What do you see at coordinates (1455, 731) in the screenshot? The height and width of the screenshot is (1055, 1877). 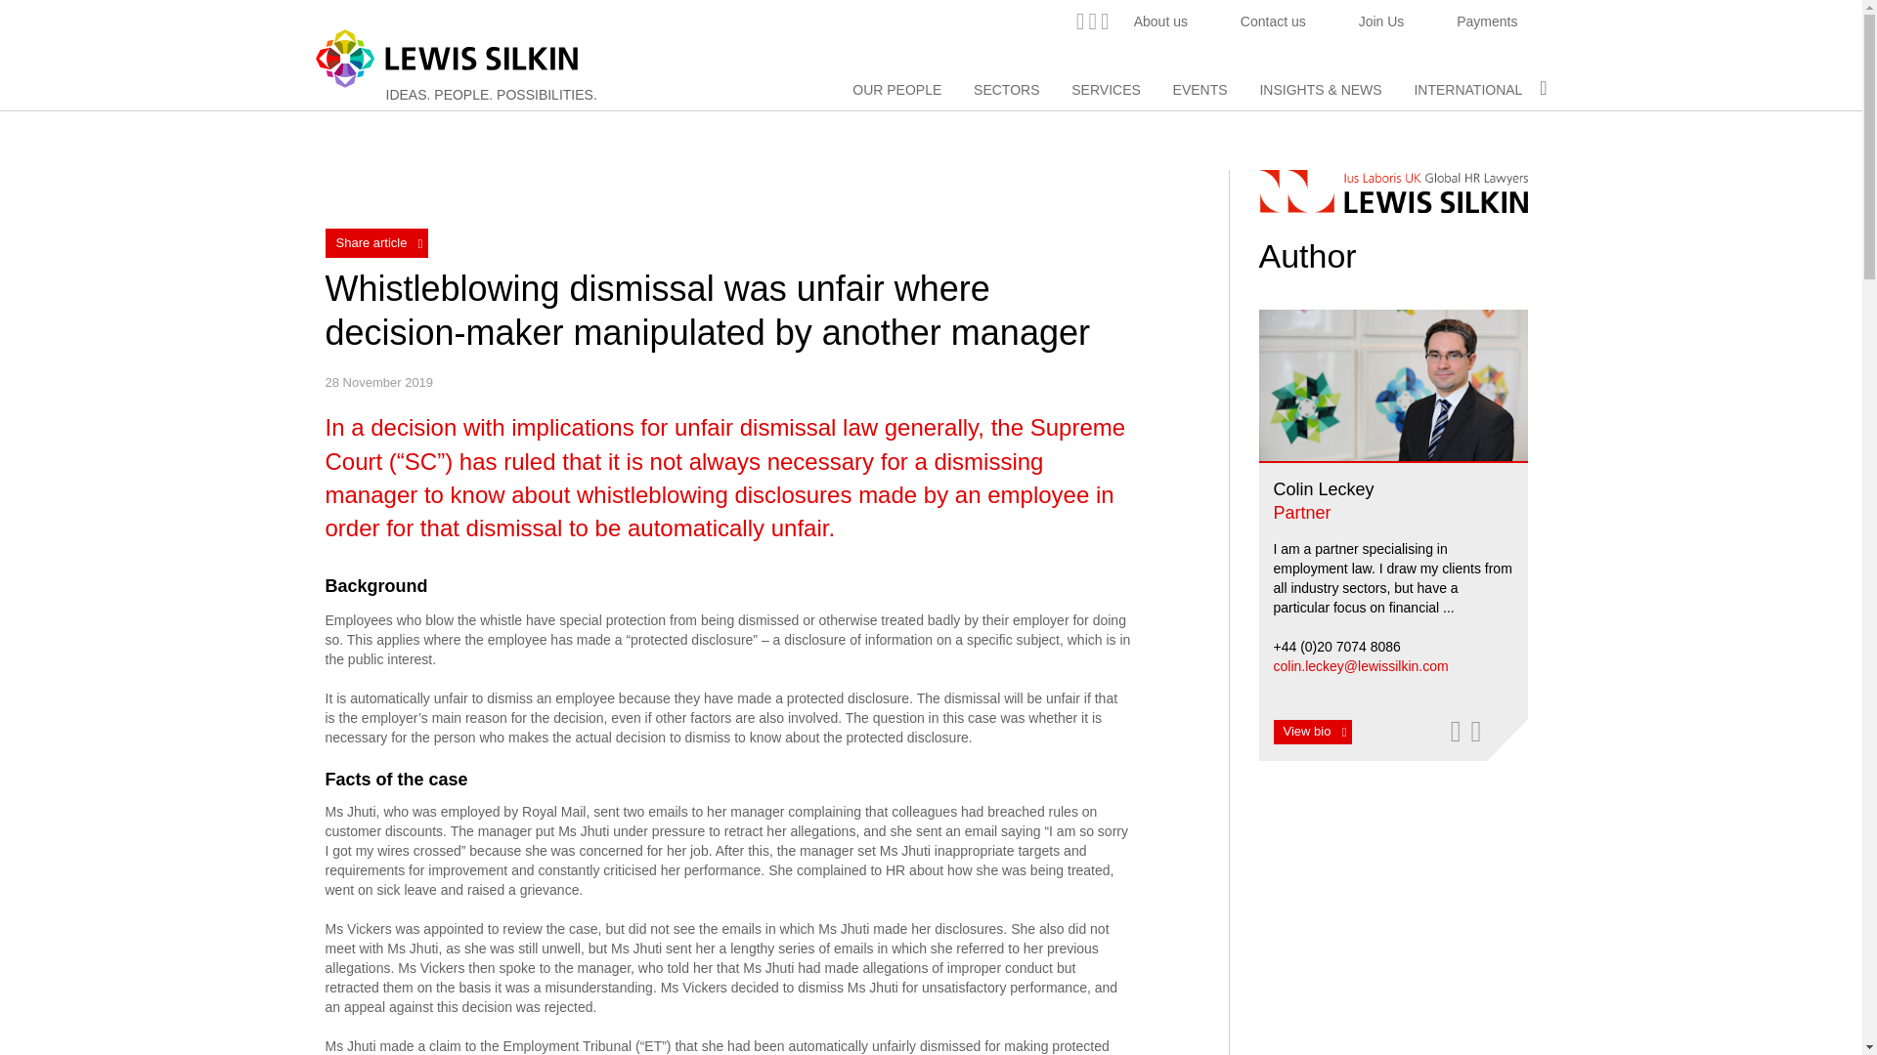 I see `Opens in a new tab` at bounding box center [1455, 731].